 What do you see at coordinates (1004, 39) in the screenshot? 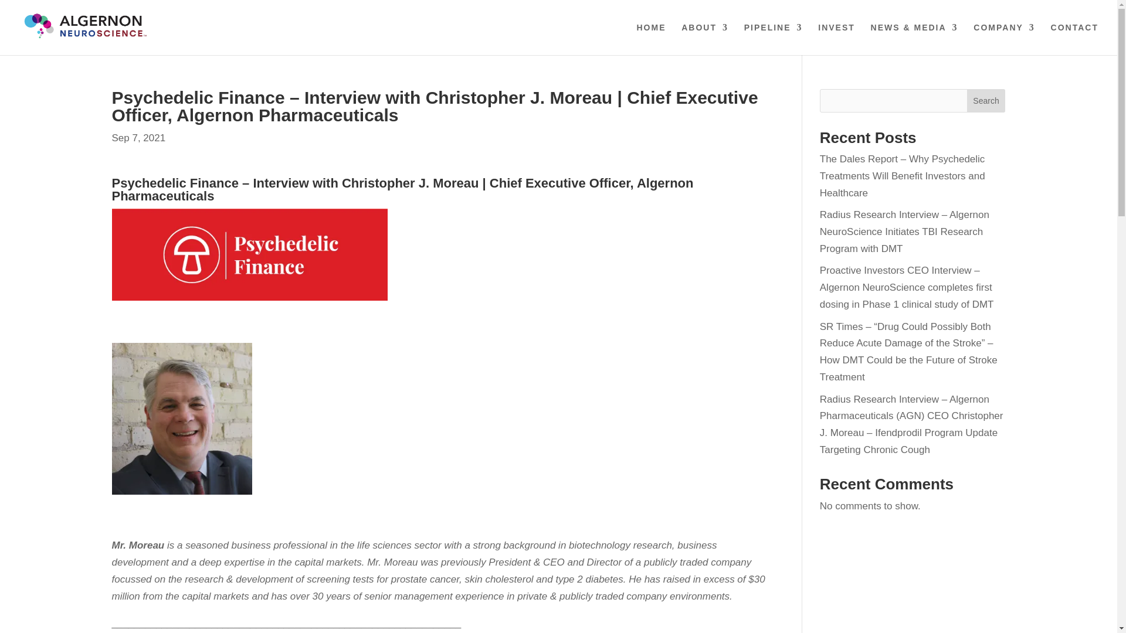
I see `COMPANY` at bounding box center [1004, 39].